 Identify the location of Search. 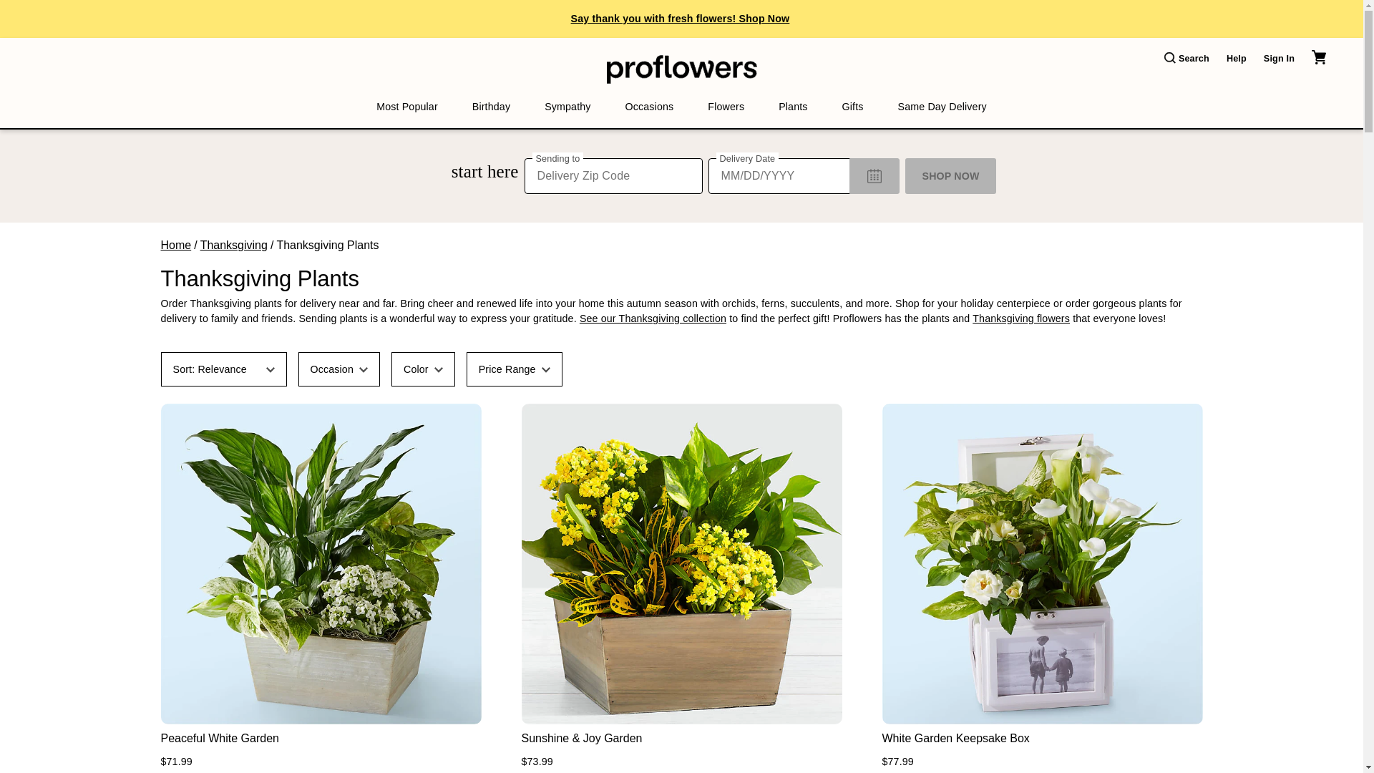
(1187, 59).